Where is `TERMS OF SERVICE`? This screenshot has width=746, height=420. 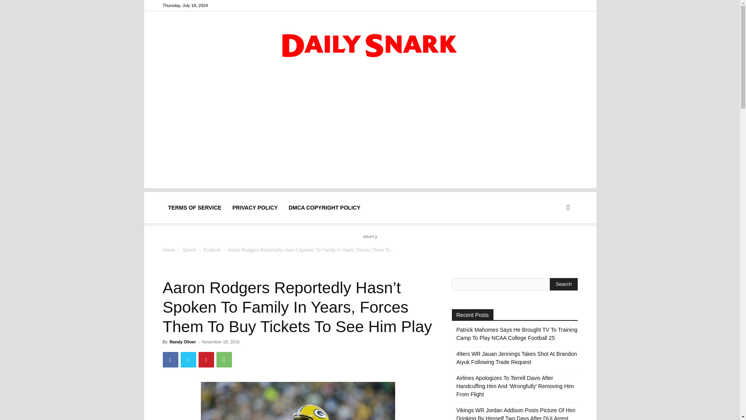 TERMS OF SERVICE is located at coordinates (194, 207).